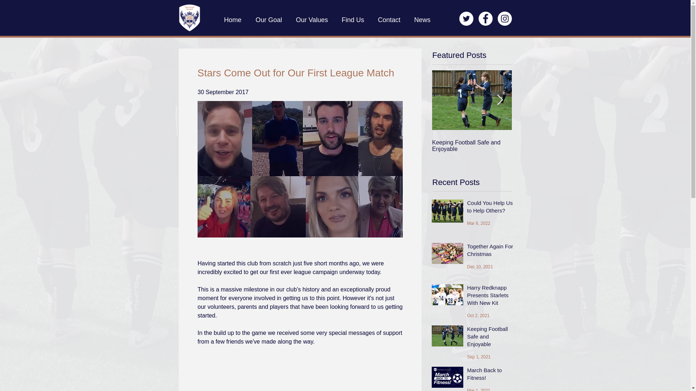 The image size is (696, 391). What do you see at coordinates (490, 337) in the screenshot?
I see `Keeping Football Safe and Enjoyable` at bounding box center [490, 337].